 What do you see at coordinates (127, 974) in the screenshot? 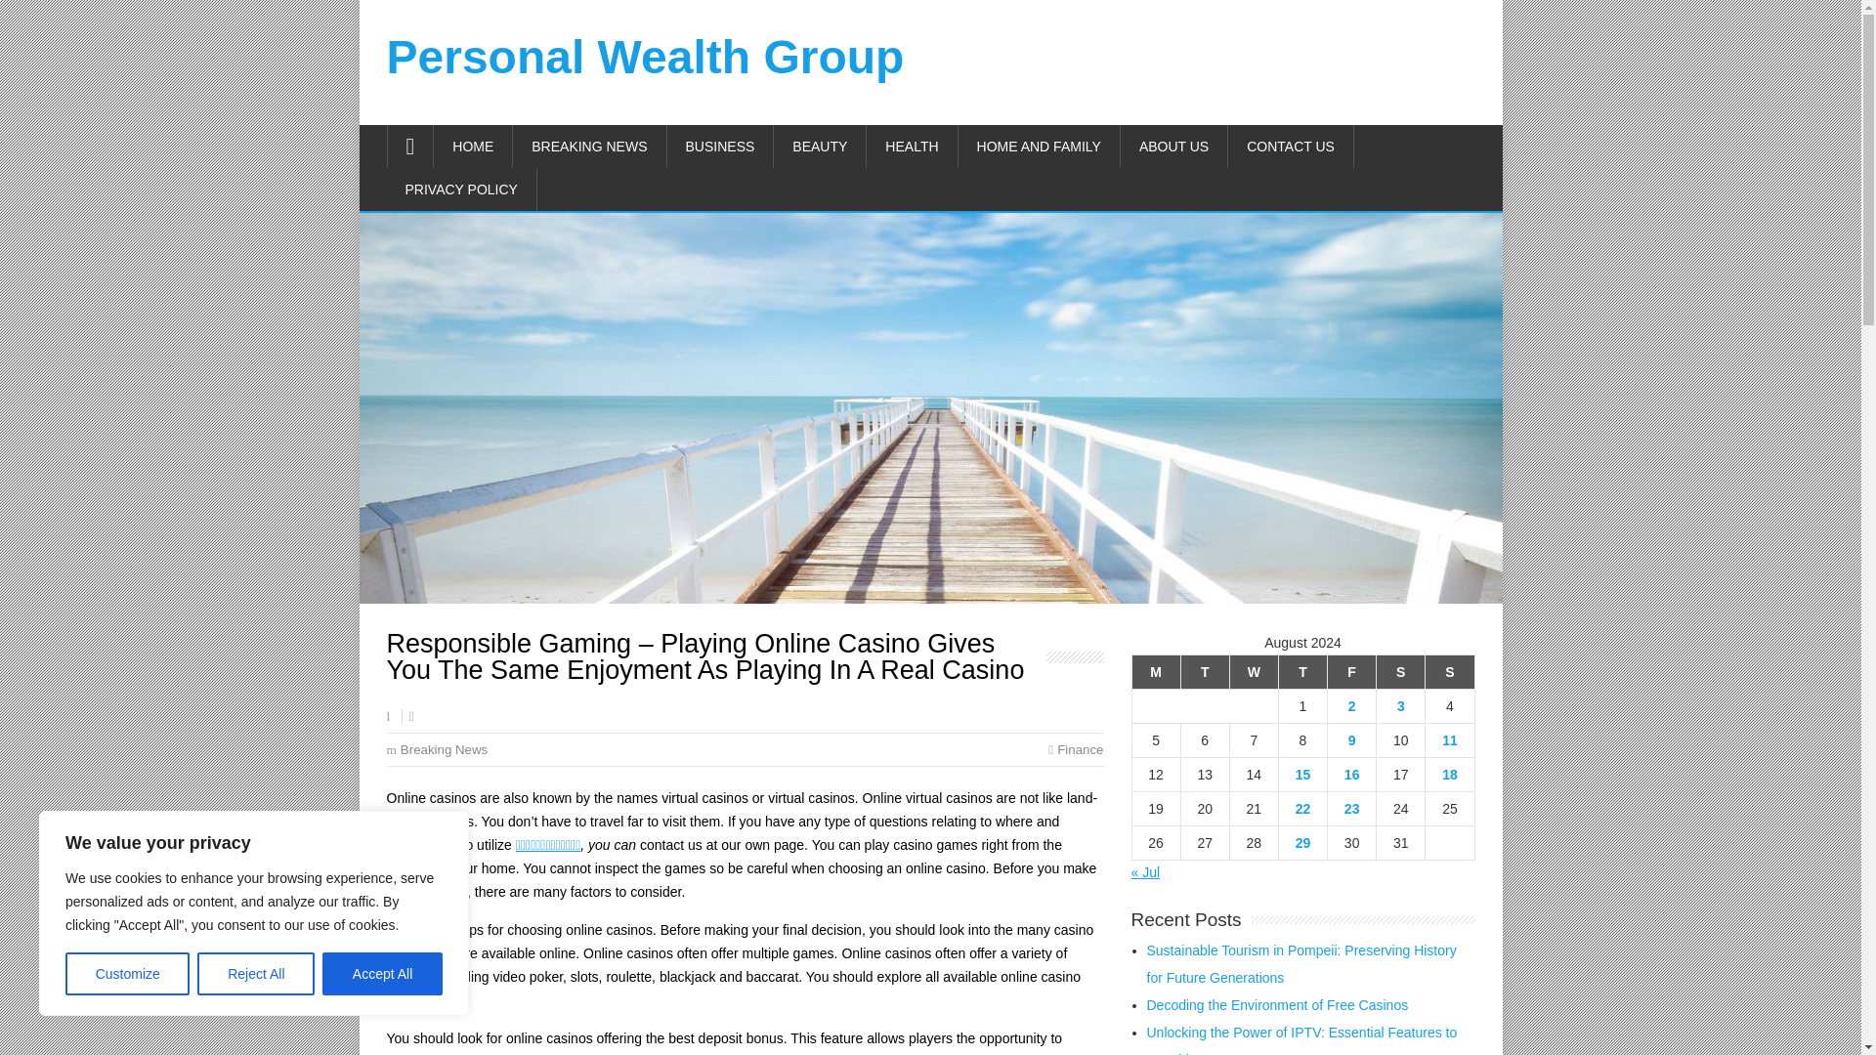
I see `Customize` at bounding box center [127, 974].